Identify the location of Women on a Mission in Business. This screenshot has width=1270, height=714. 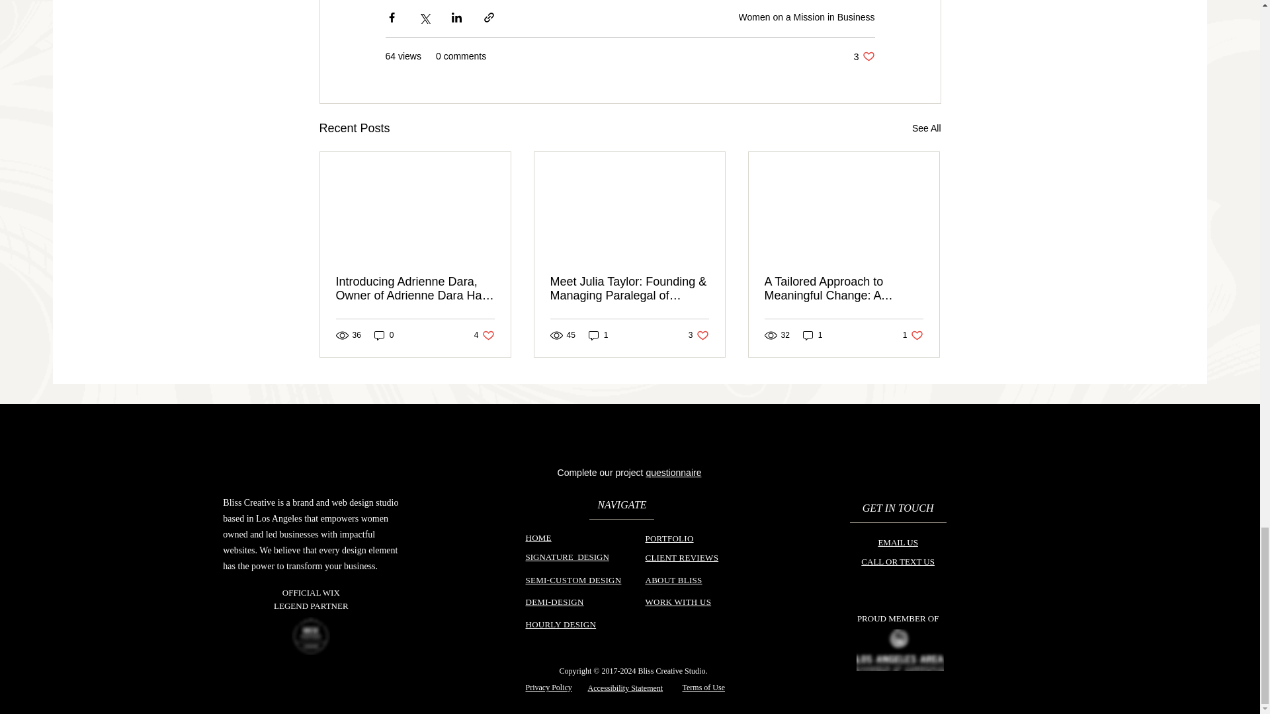
(864, 56).